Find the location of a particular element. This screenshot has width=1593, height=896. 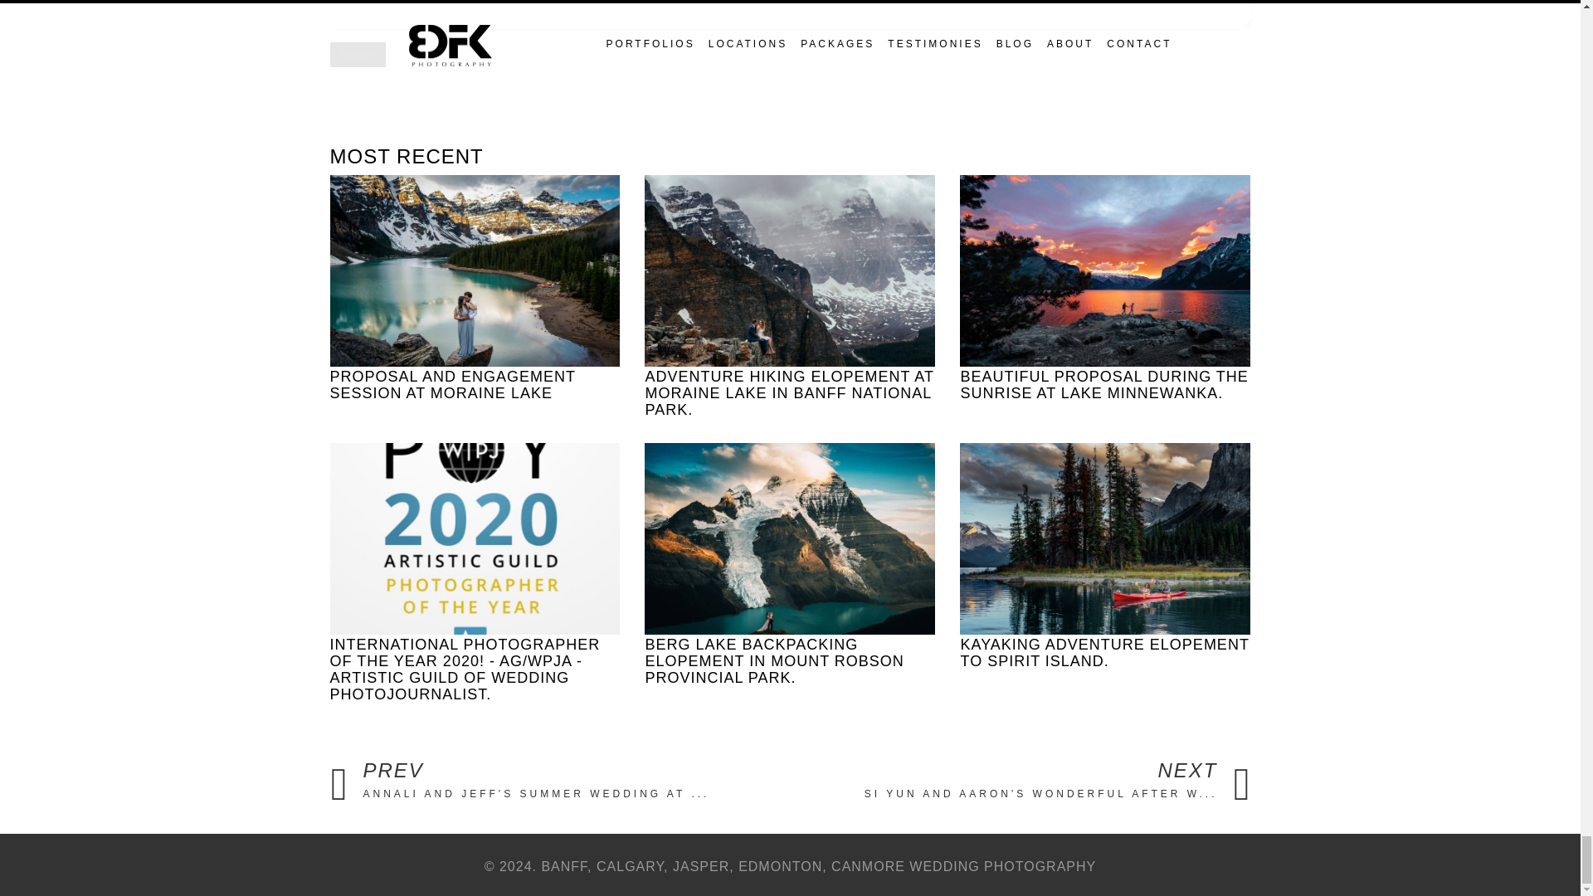

KAYAKING ADVENTURE ELOPEMENT TO SPIRIT ISLAND. is located at coordinates (1011, 780).